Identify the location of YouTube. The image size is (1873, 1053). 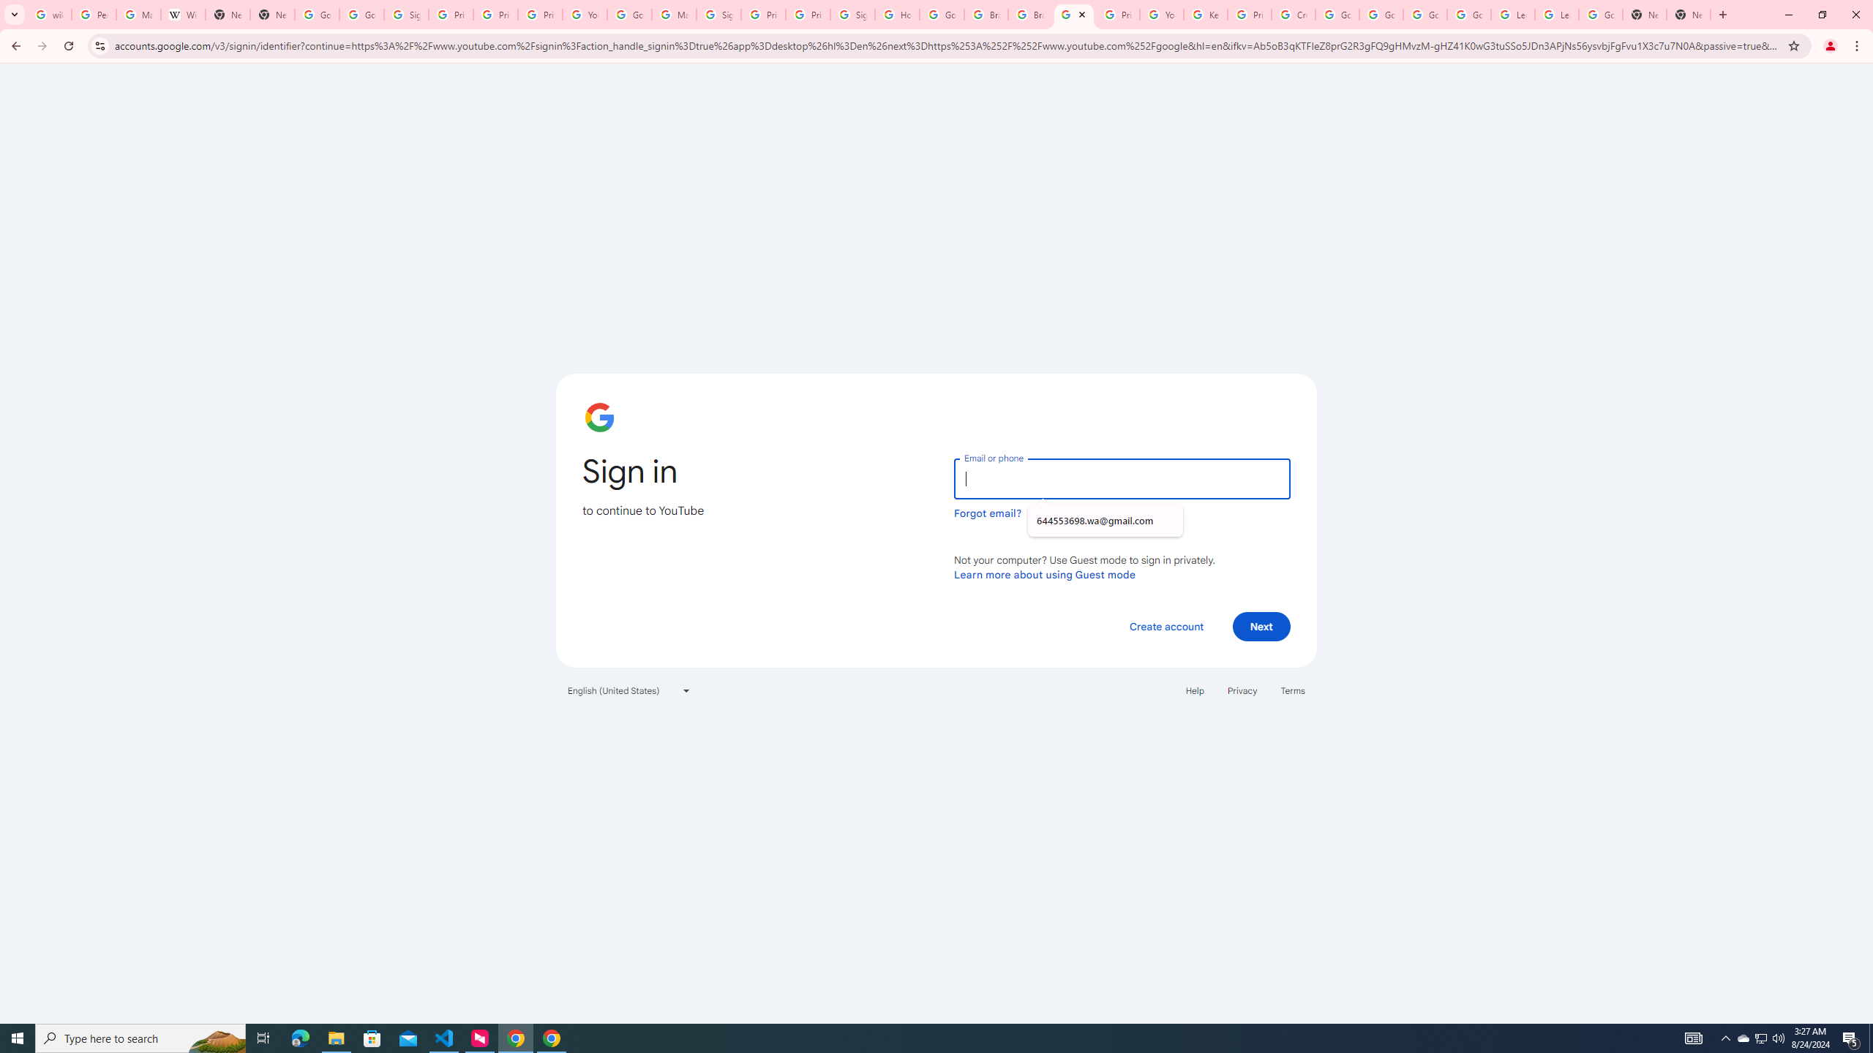
(1074, 15).